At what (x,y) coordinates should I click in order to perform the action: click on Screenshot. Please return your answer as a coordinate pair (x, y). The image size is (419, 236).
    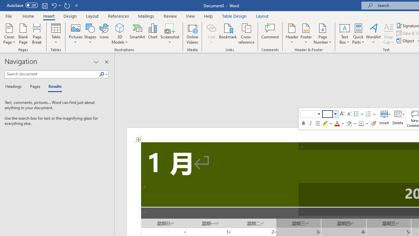
    Looking at the image, I should click on (170, 33).